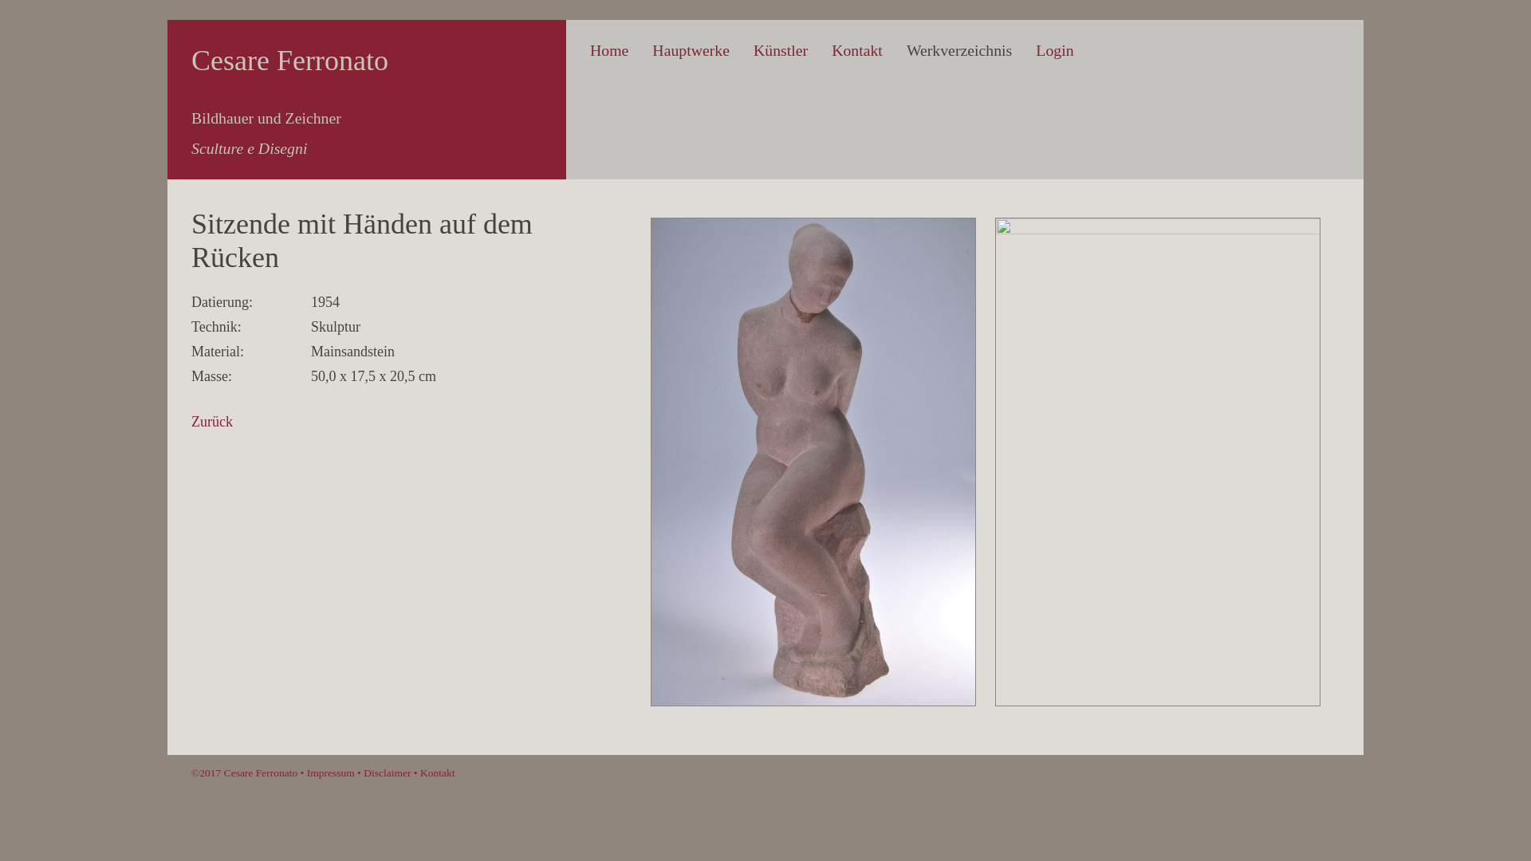 The height and width of the screenshot is (861, 1531). I want to click on Cesare Ferronato, so click(290, 61).